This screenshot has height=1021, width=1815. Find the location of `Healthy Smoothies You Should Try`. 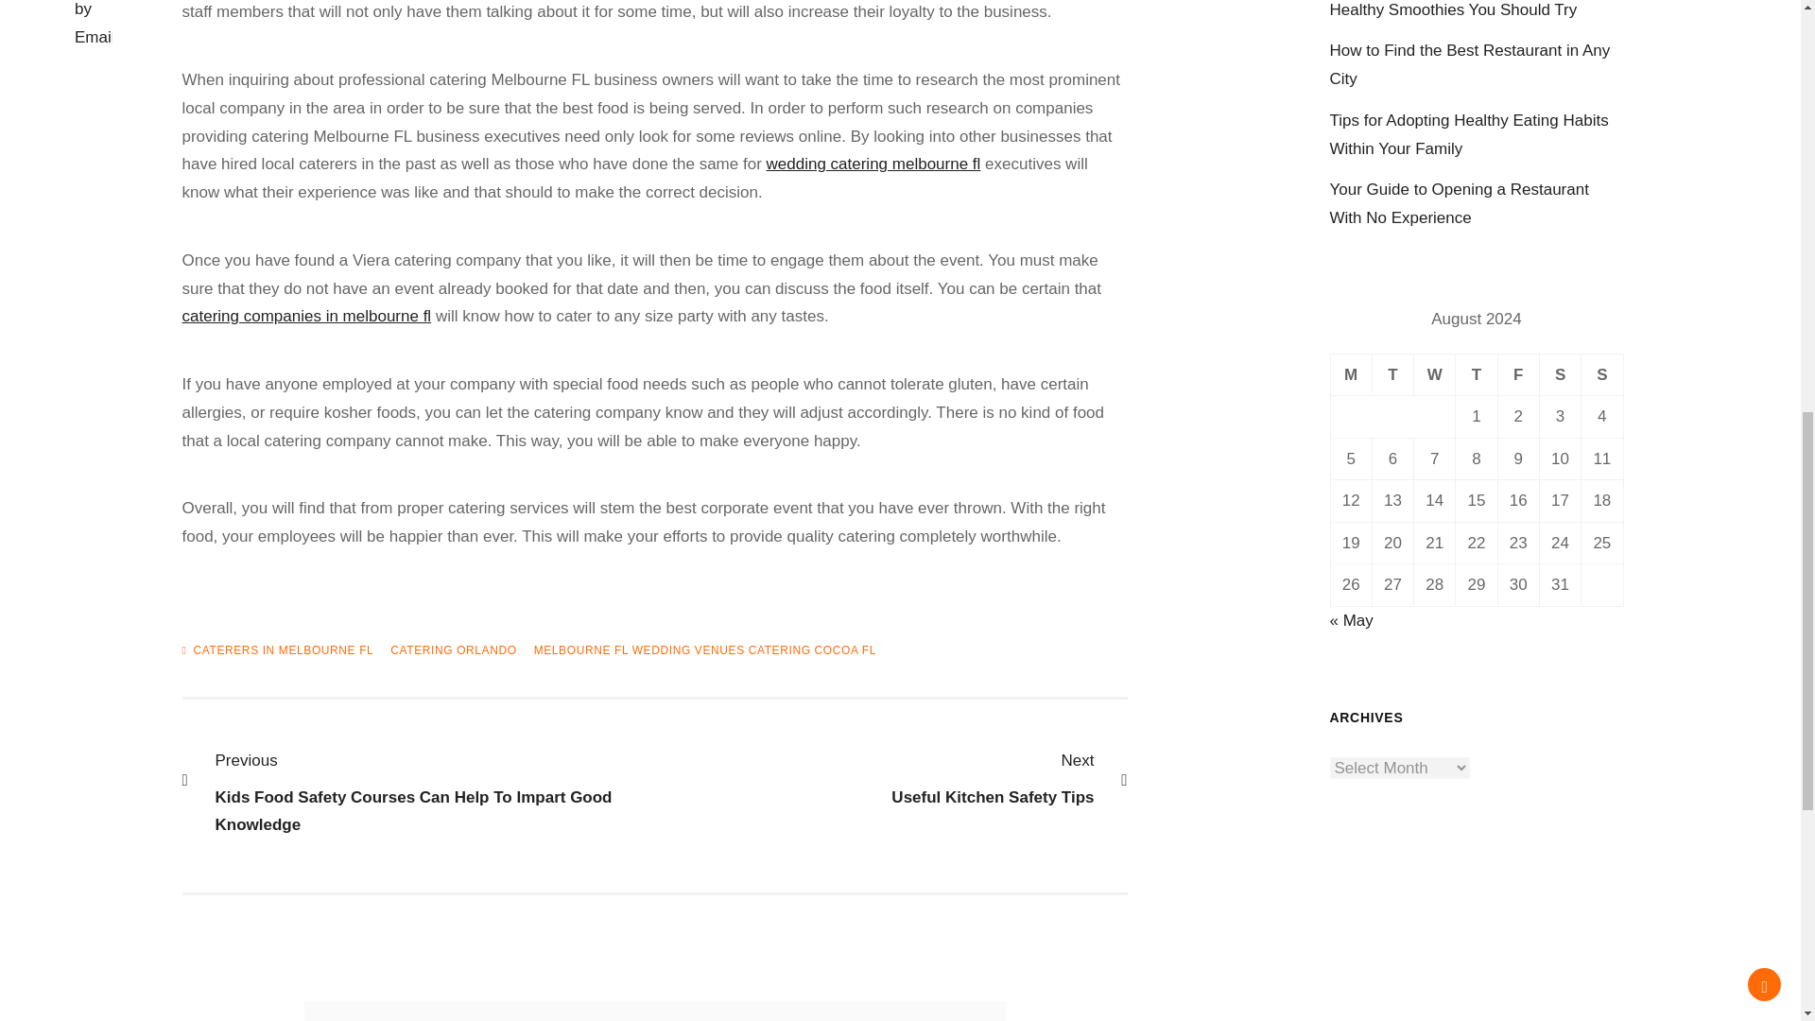

Healthy Smoothies You Should Try is located at coordinates (1452, 9).